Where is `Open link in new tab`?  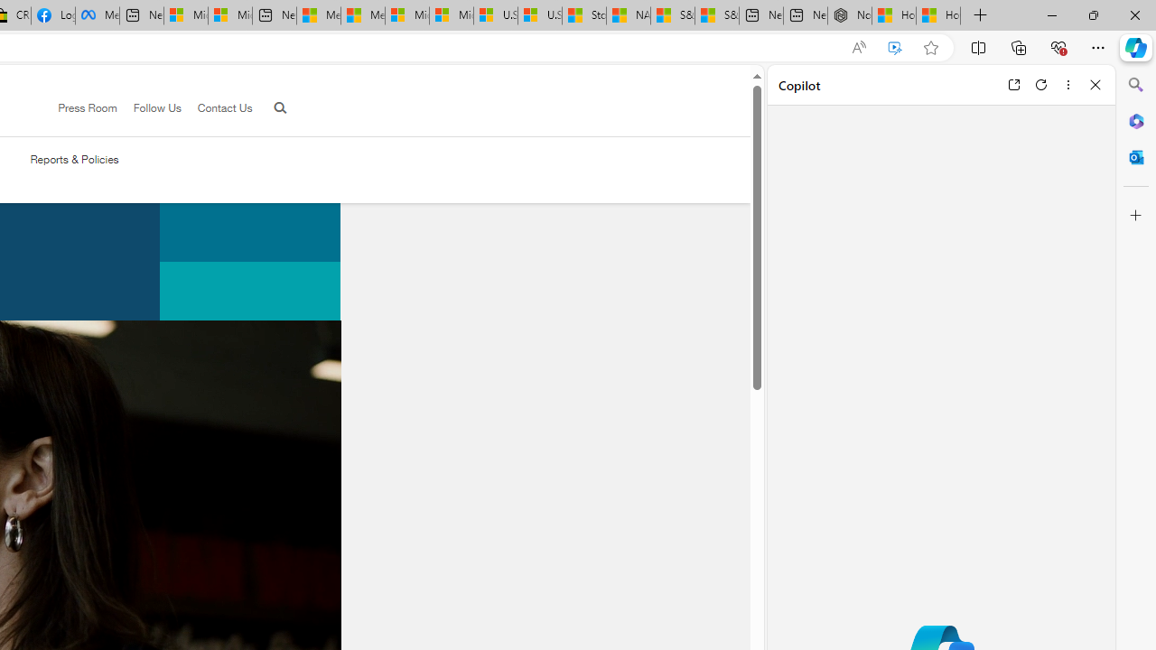 Open link in new tab is located at coordinates (1013, 85).